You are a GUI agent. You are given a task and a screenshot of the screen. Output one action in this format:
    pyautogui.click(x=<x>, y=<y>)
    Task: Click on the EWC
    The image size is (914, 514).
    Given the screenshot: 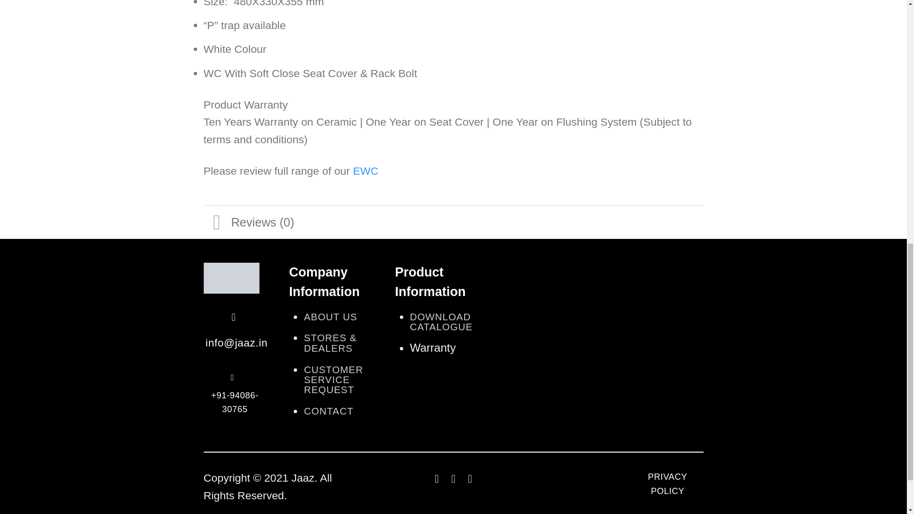 What is the action you would take?
    pyautogui.click(x=366, y=170)
    